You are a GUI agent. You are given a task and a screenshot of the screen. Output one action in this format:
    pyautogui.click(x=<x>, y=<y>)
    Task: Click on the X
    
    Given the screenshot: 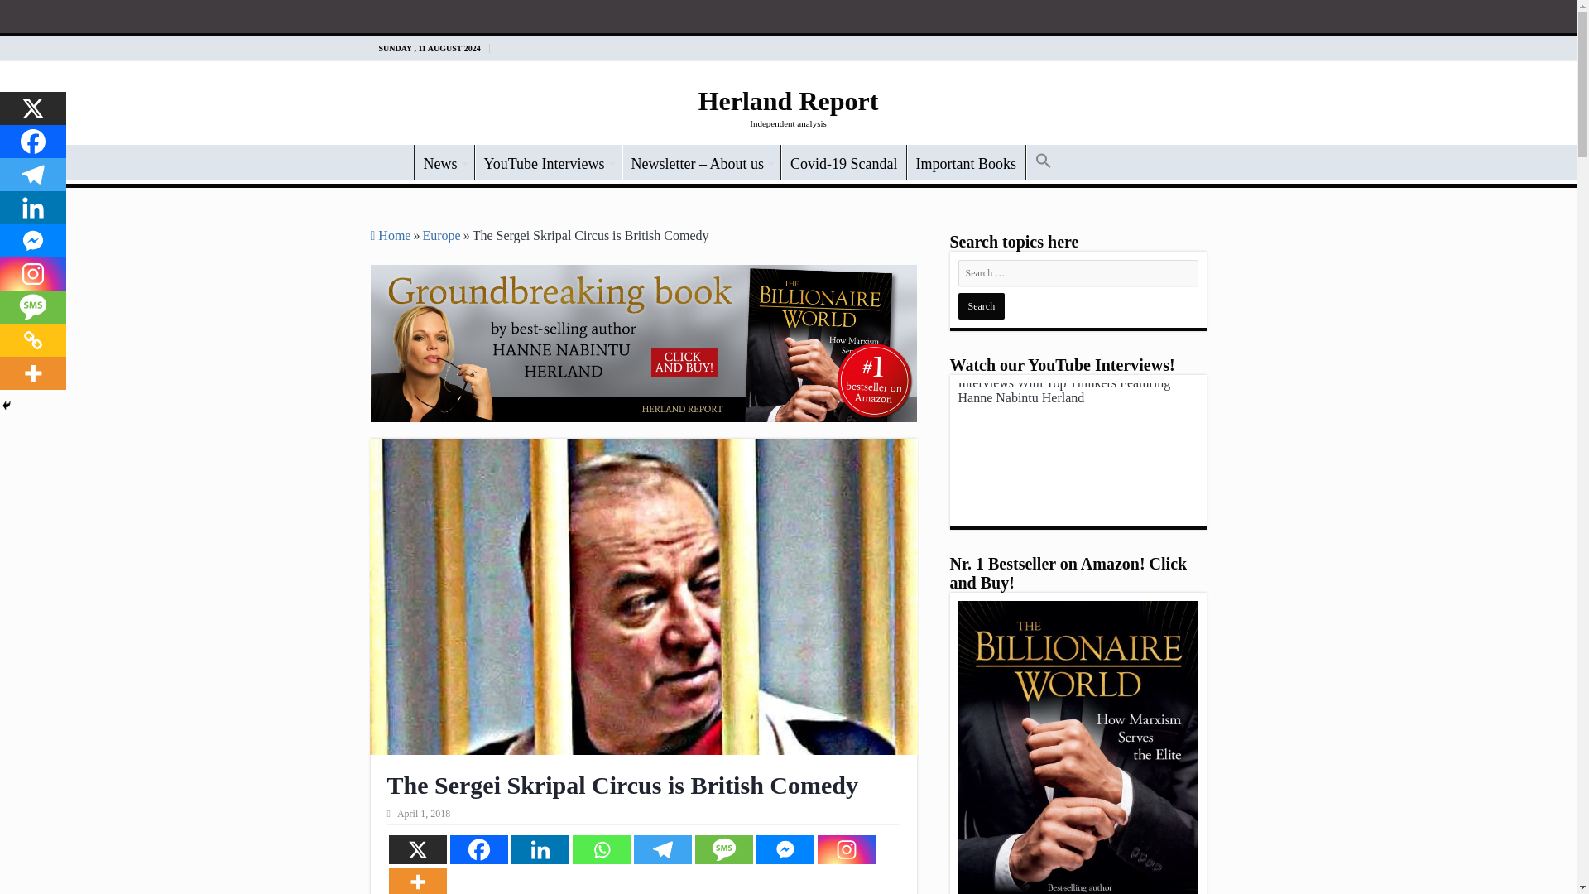 What is the action you would take?
    pyautogui.click(x=33, y=108)
    